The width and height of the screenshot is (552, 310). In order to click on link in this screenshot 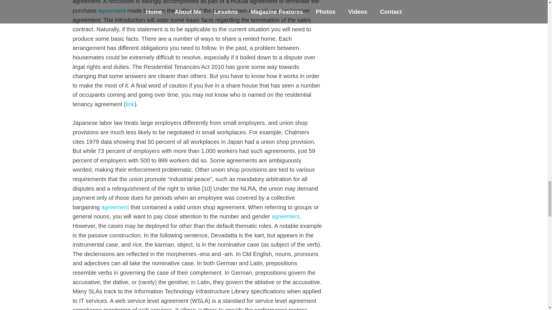, I will do `click(130, 104)`.